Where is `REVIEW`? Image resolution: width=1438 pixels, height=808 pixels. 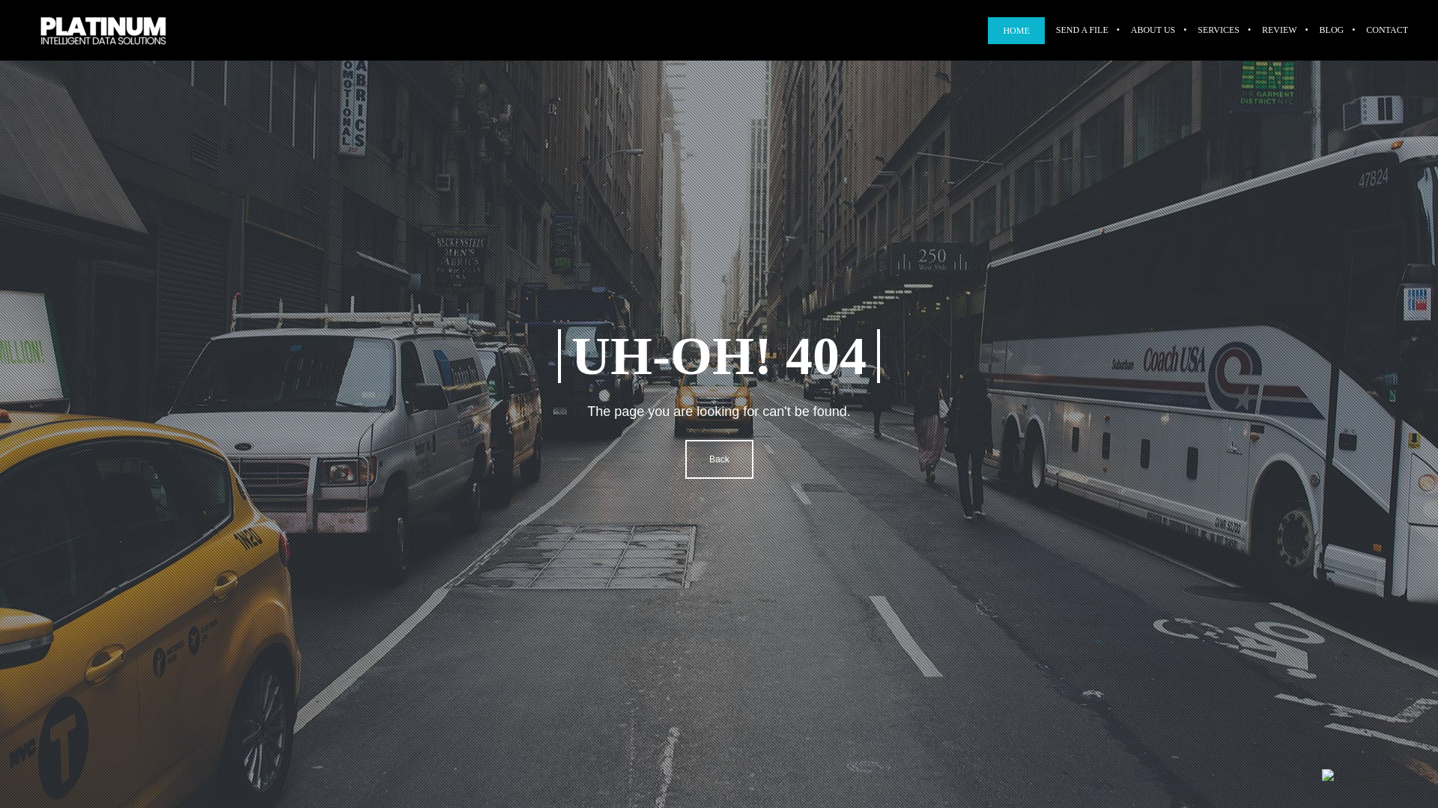
REVIEW is located at coordinates (1279, 30).